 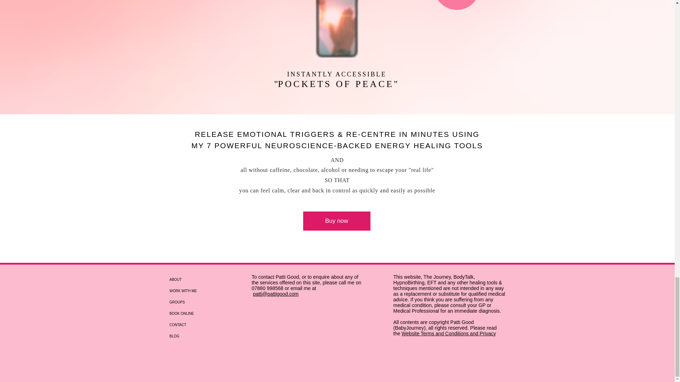 What do you see at coordinates (215, 279) in the screenshot?
I see `ABOUT` at bounding box center [215, 279].